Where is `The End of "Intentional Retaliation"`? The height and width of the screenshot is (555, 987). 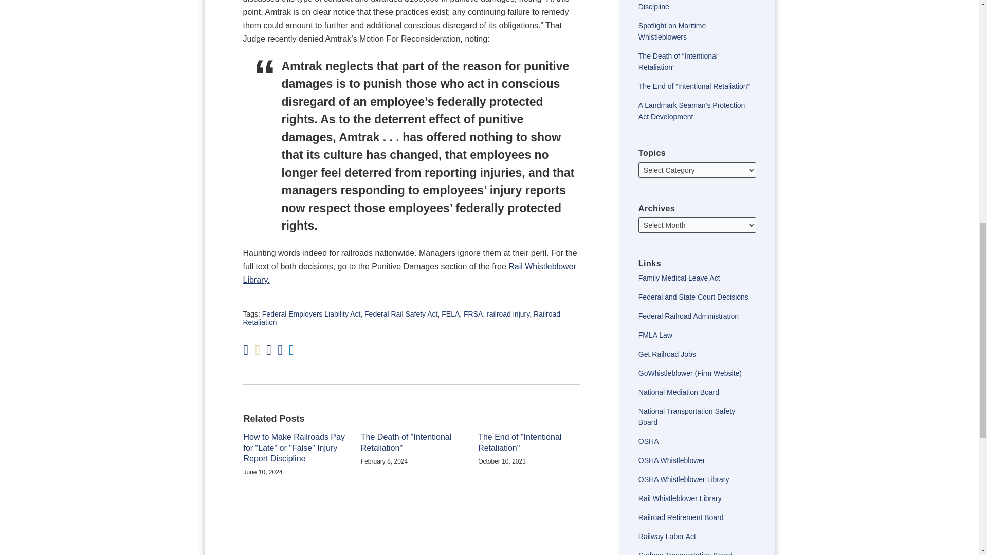 The End of "Intentional Retaliation" is located at coordinates (528, 443).